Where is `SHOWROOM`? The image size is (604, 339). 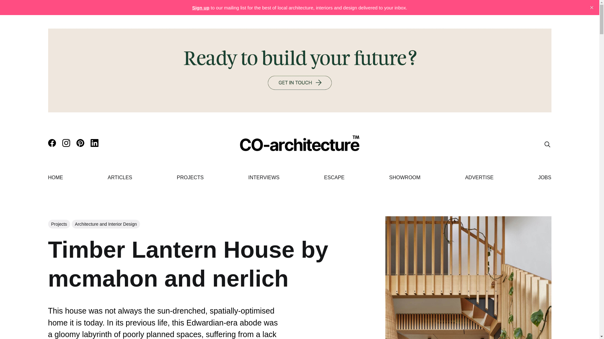
SHOWROOM is located at coordinates (405, 177).